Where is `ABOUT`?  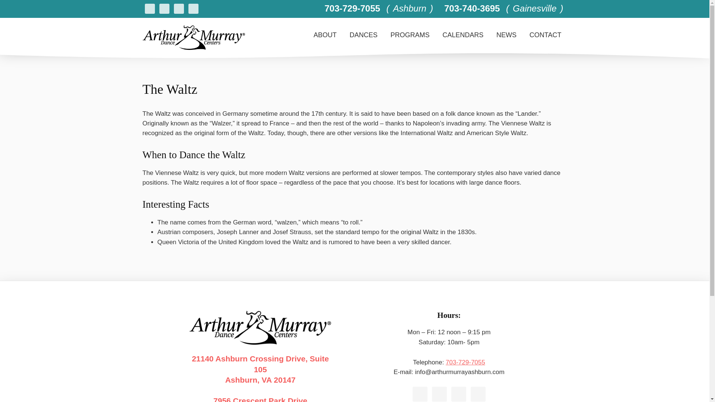
ABOUT is located at coordinates (410, 35).